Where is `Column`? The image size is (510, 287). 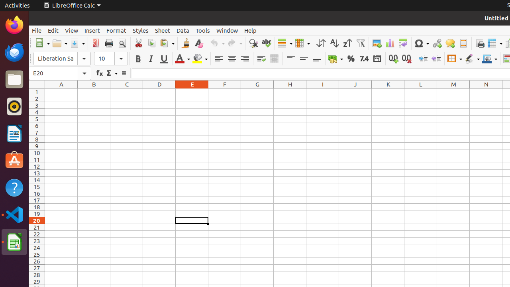
Column is located at coordinates (302, 43).